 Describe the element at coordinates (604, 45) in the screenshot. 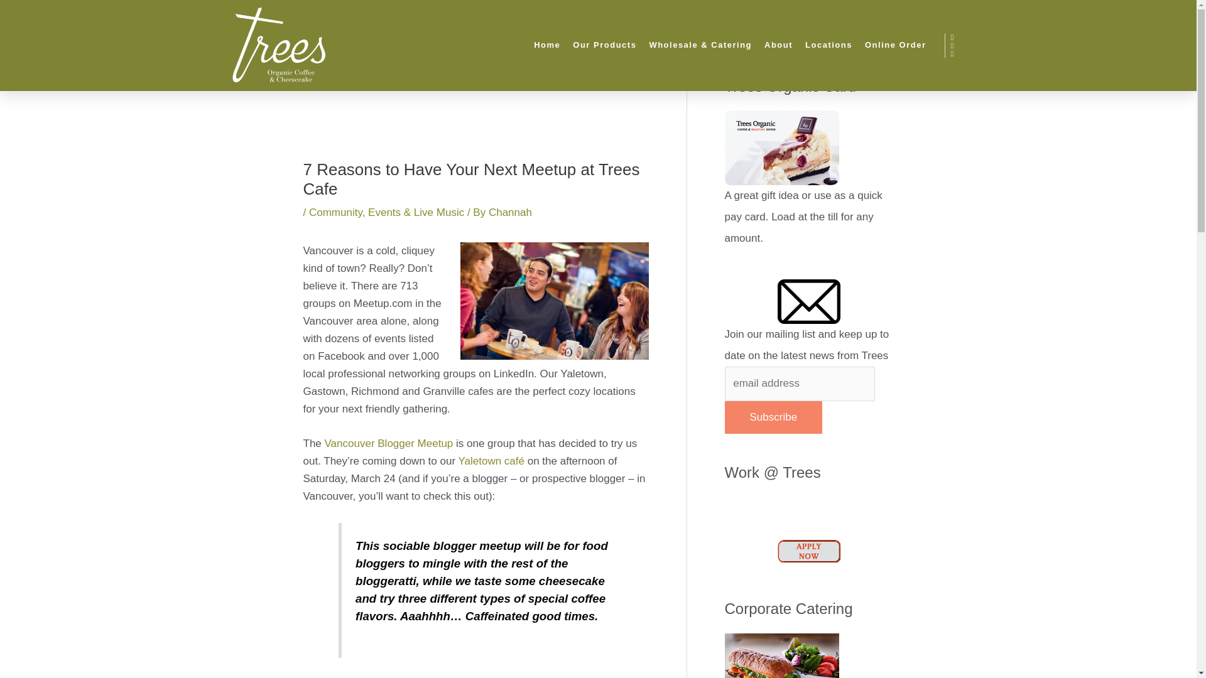

I see `Our Products` at that location.